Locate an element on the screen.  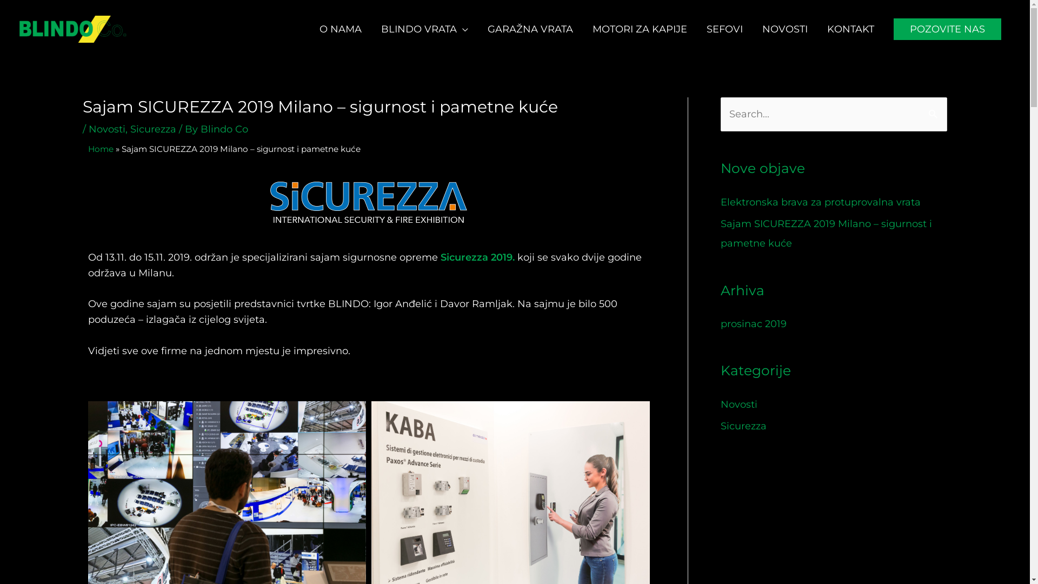
Novosti is located at coordinates (738, 404).